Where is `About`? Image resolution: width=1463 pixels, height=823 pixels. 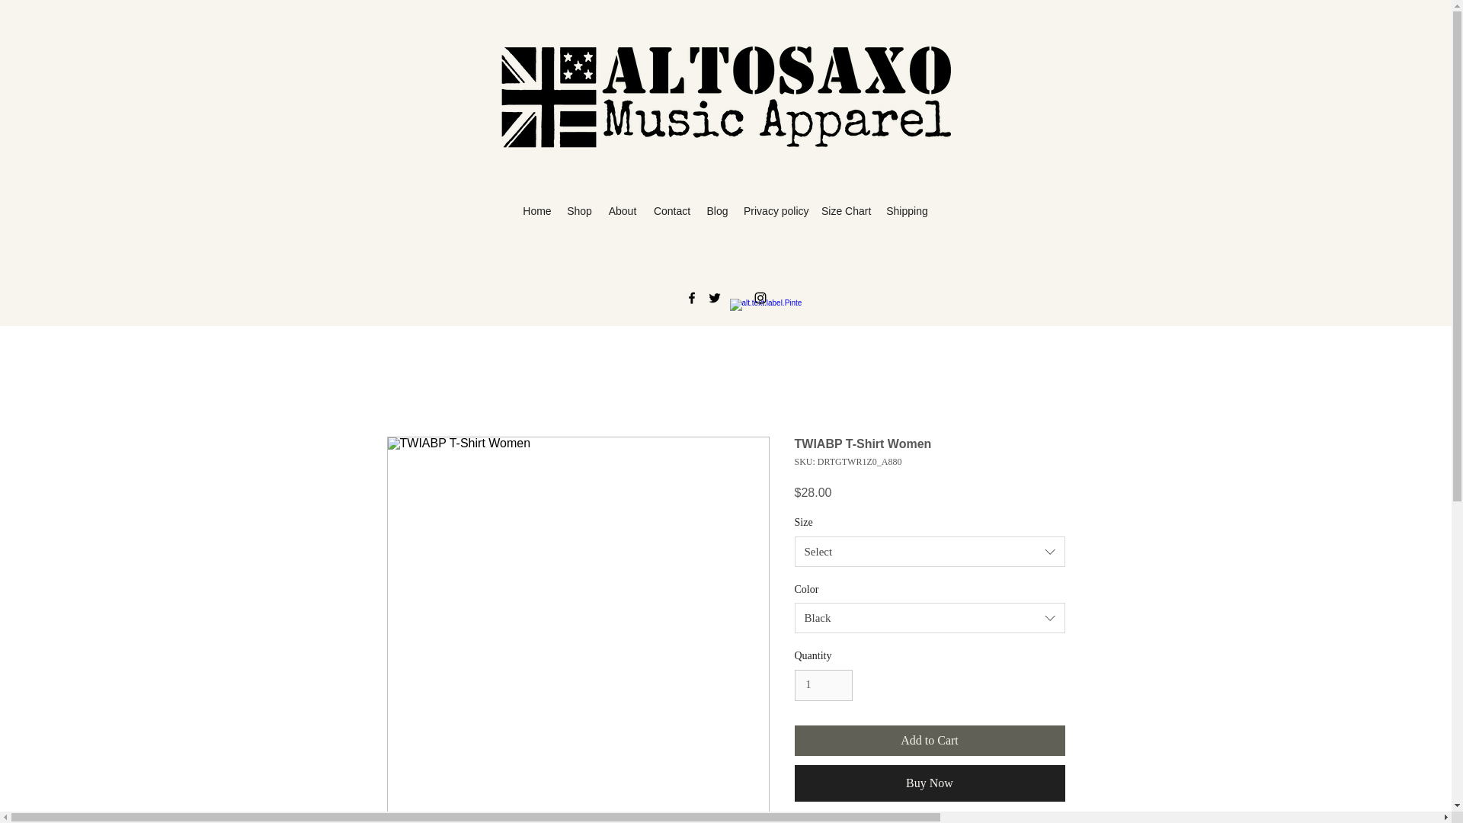
About is located at coordinates (622, 211).